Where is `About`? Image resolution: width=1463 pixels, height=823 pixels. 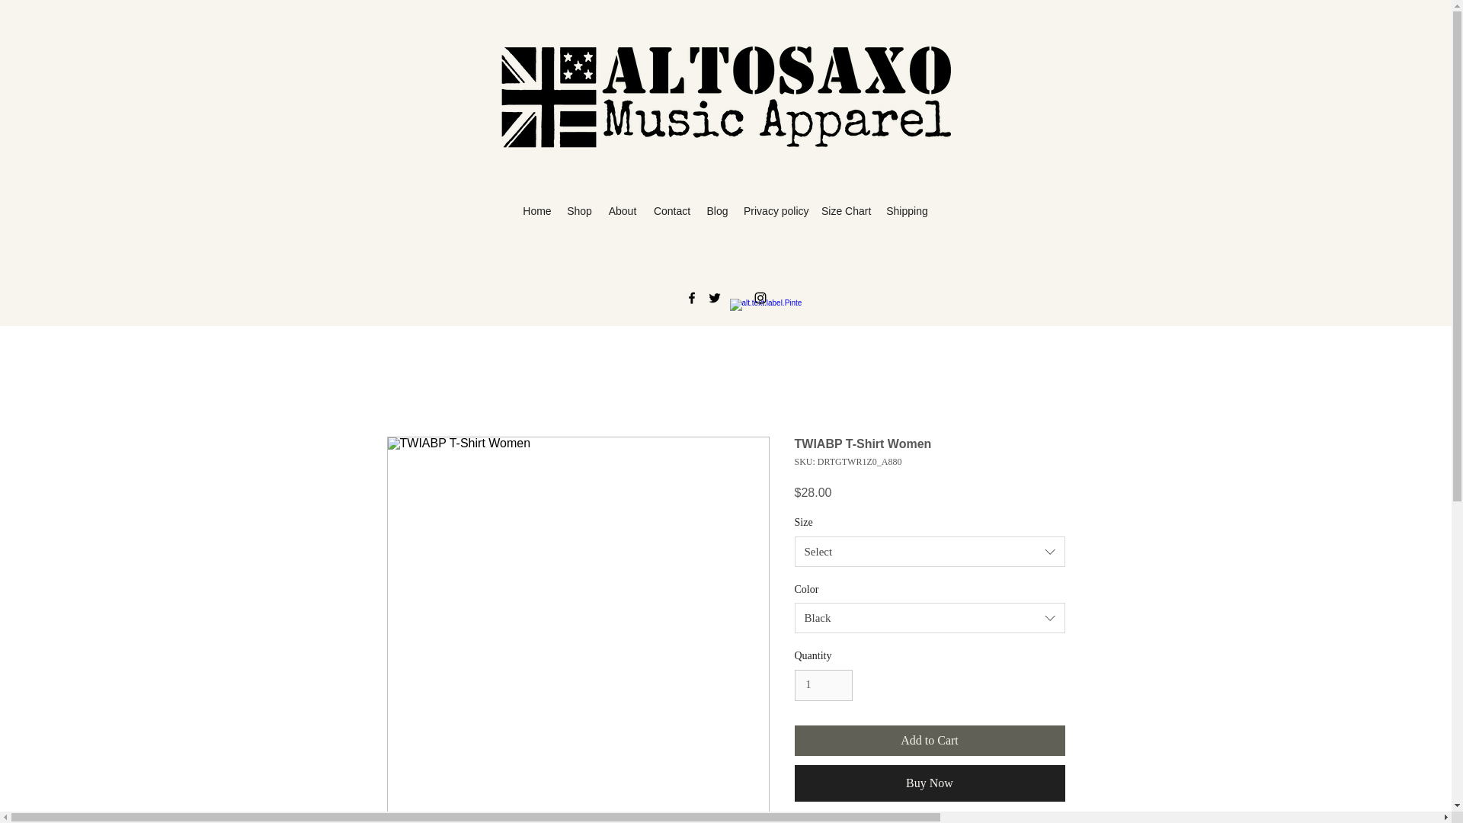
About is located at coordinates (622, 211).